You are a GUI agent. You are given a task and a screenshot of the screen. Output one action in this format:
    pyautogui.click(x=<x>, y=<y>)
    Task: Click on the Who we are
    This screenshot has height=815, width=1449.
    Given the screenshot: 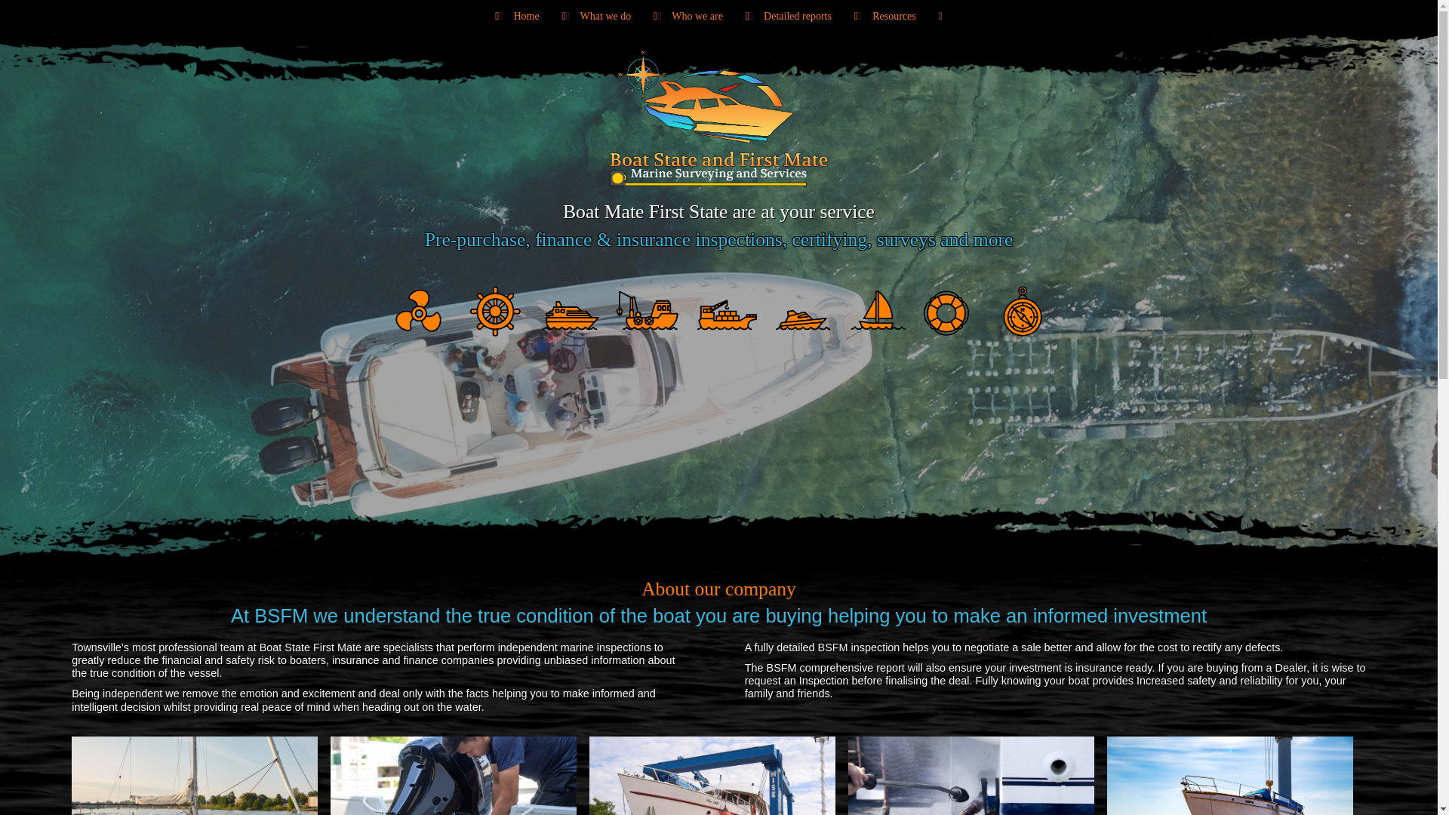 What is the action you would take?
    pyautogui.click(x=688, y=17)
    